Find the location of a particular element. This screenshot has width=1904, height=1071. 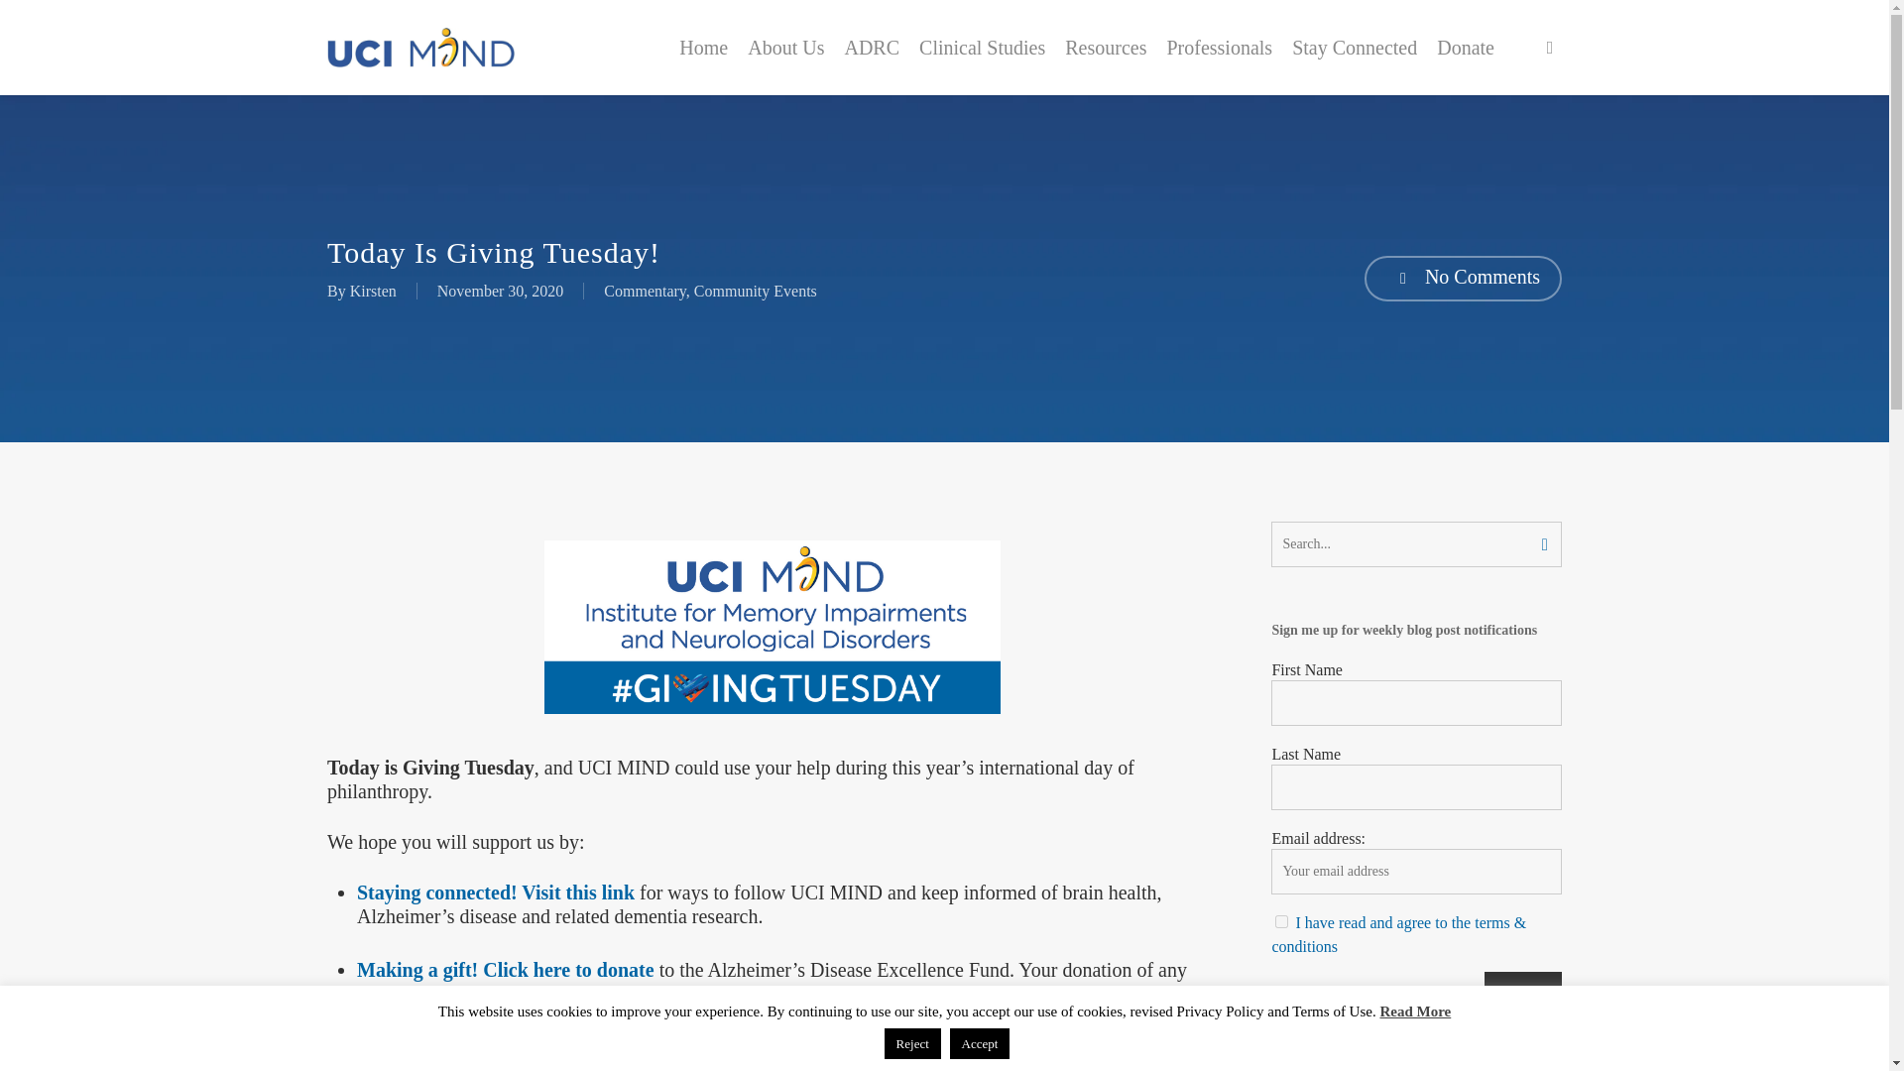

1 is located at coordinates (1281, 922).